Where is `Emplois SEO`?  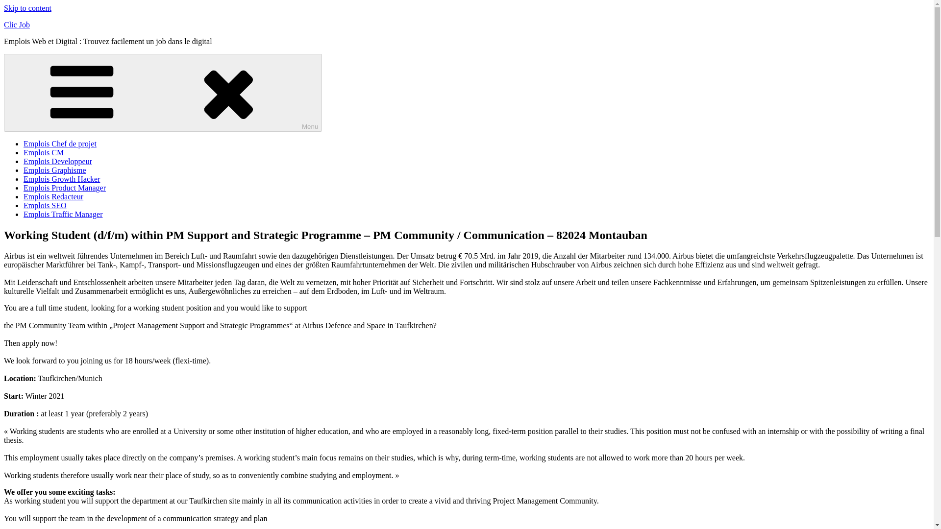 Emplois SEO is located at coordinates (45, 205).